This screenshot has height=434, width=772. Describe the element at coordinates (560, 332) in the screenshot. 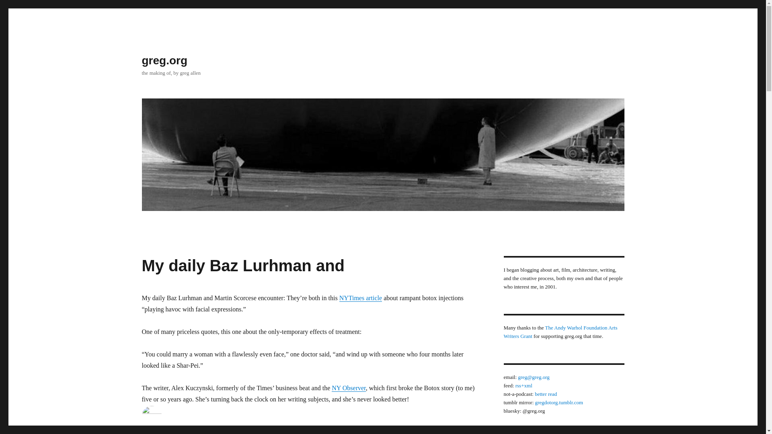

I see `The Andy Warhol Foundation Arts Writers Grant` at that location.